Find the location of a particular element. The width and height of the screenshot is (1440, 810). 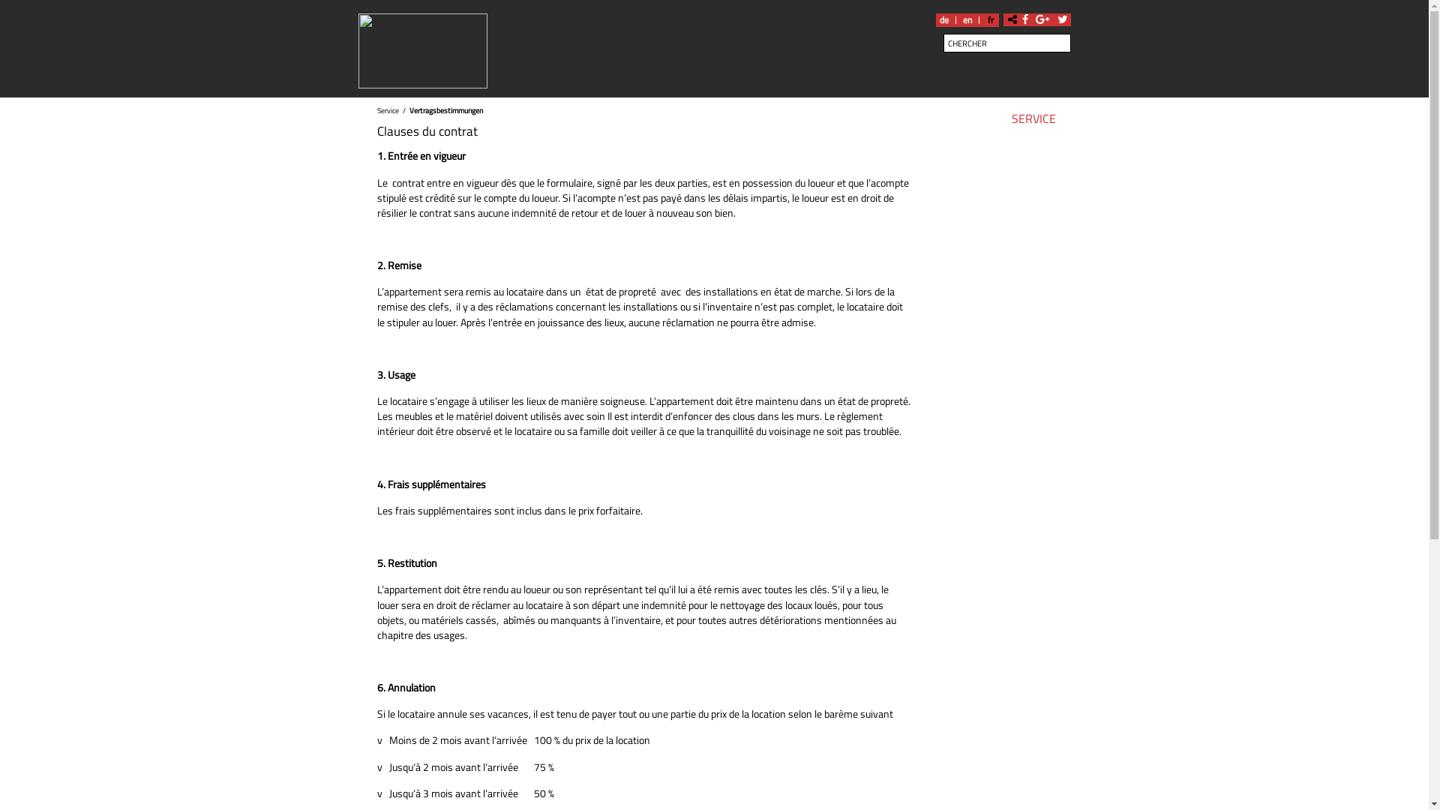

HIVER is located at coordinates (695, 121).